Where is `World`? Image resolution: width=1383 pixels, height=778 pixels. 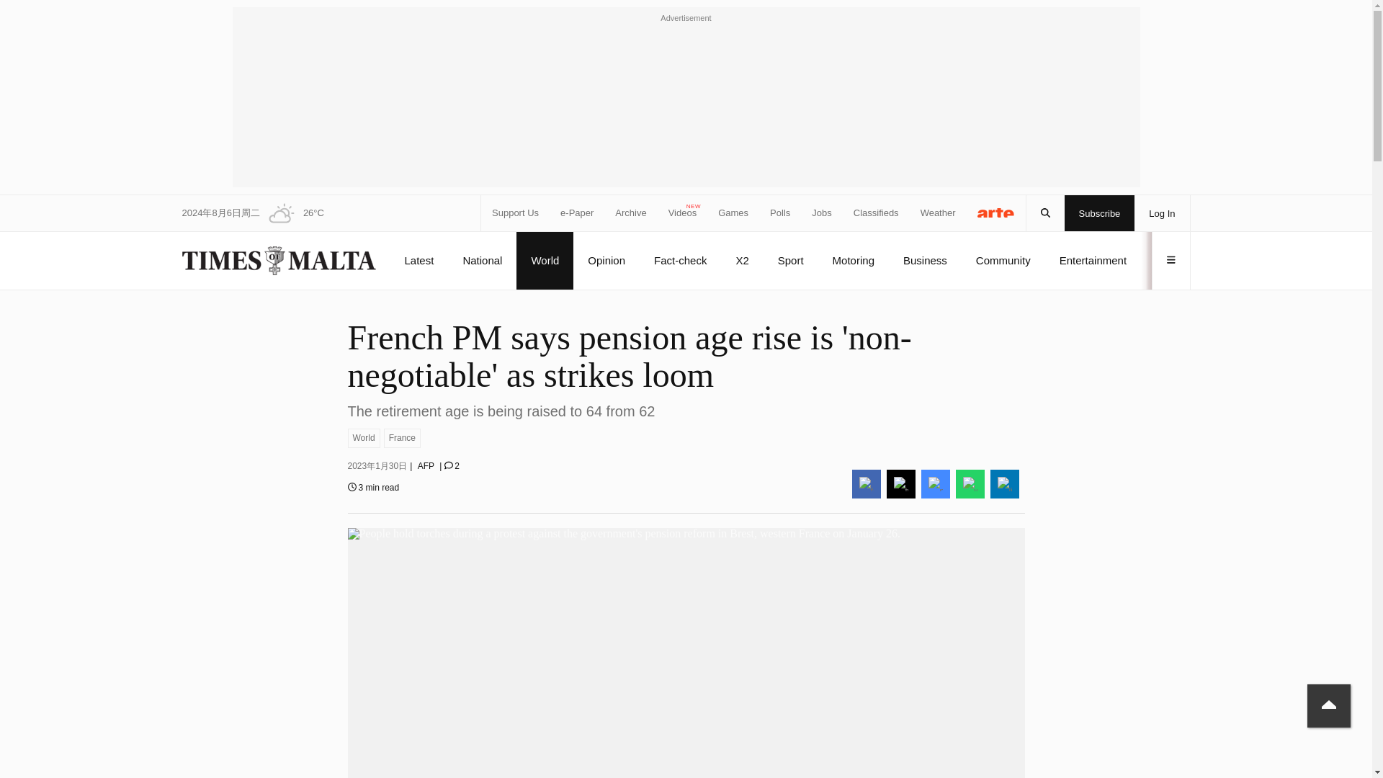
World is located at coordinates (363, 438).